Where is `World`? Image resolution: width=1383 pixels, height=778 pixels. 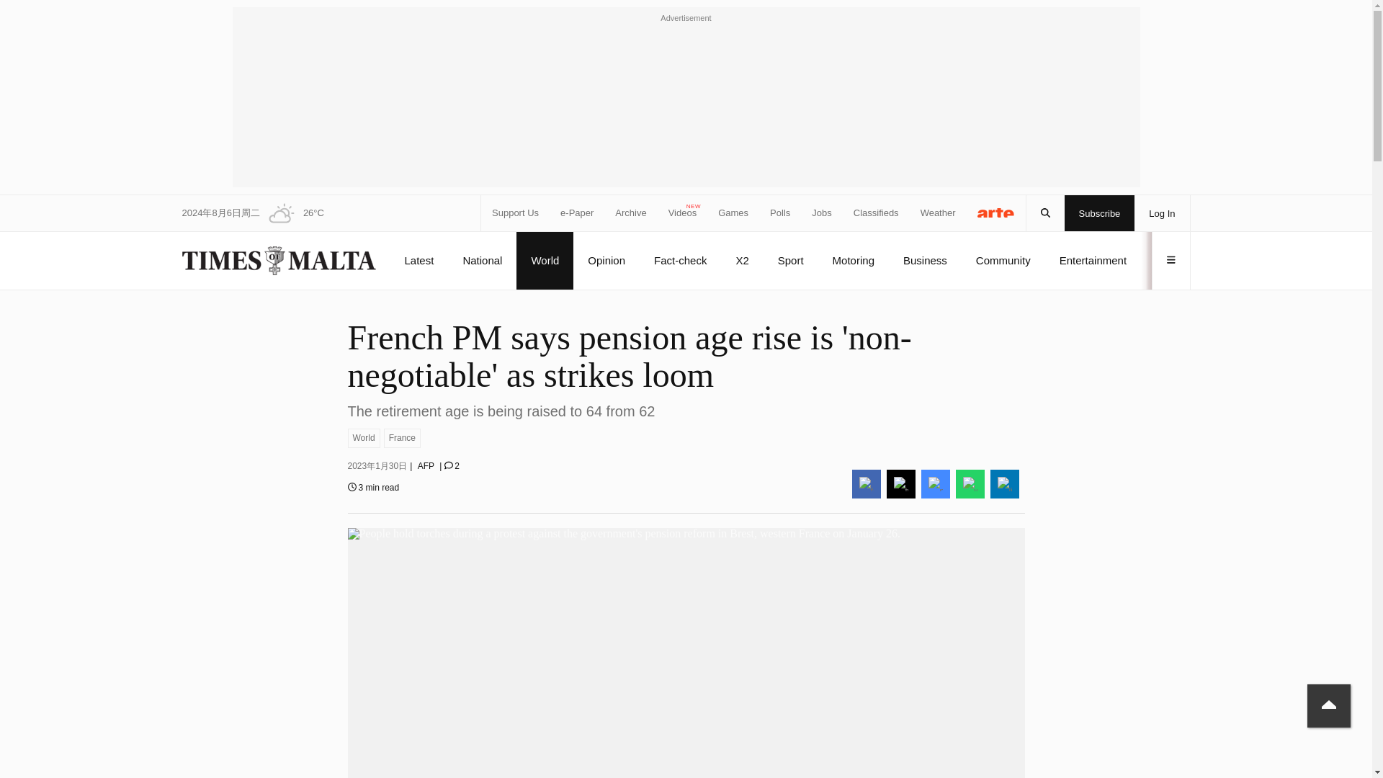
World is located at coordinates (363, 438).